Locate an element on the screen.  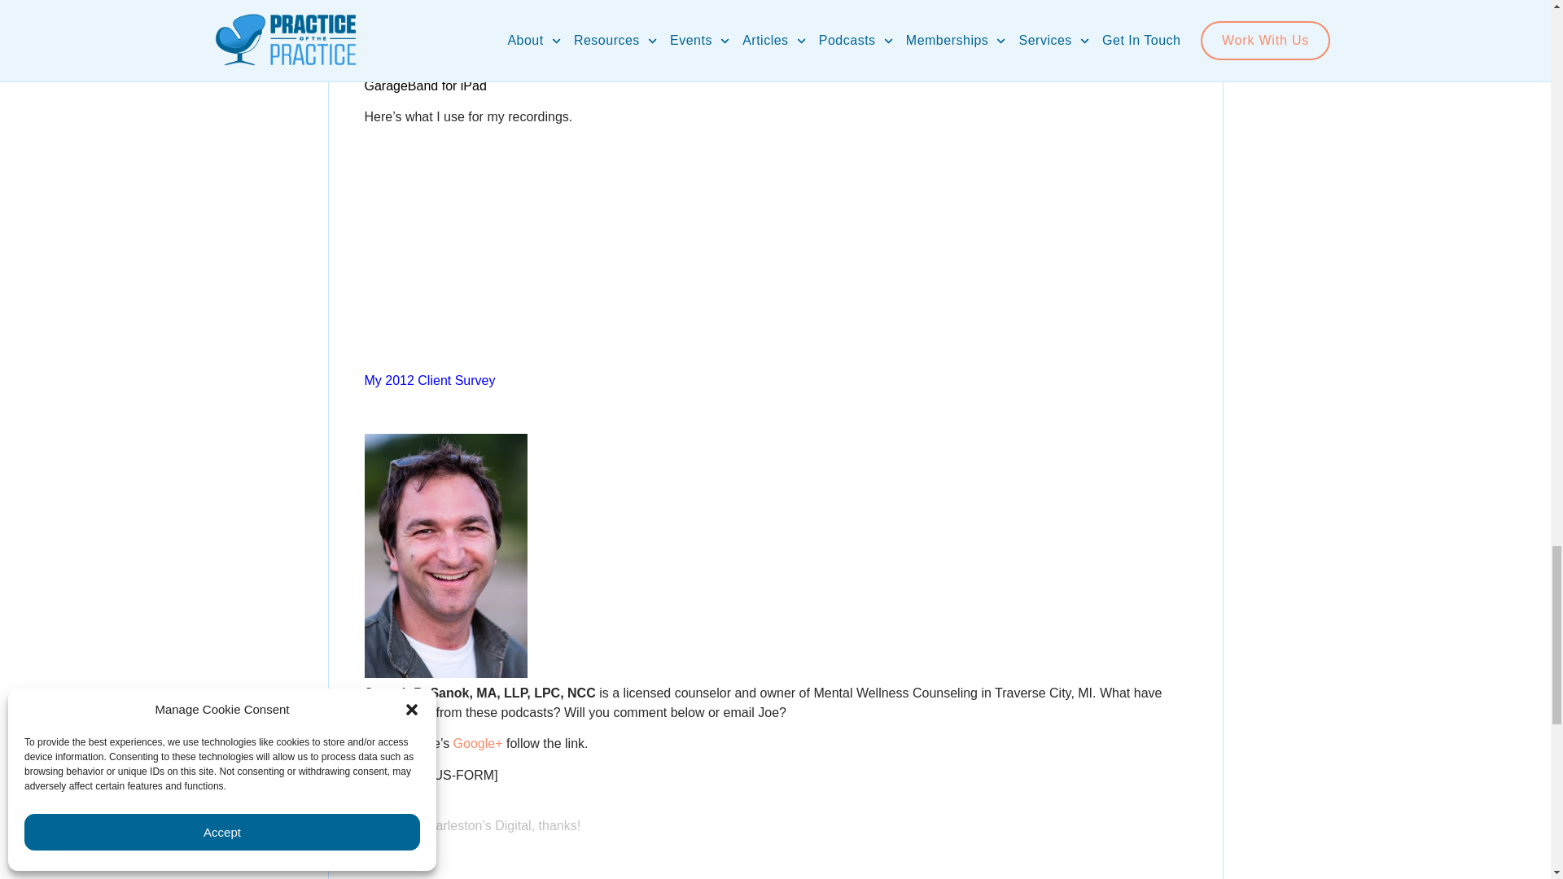
annual survey example is located at coordinates (430, 381).